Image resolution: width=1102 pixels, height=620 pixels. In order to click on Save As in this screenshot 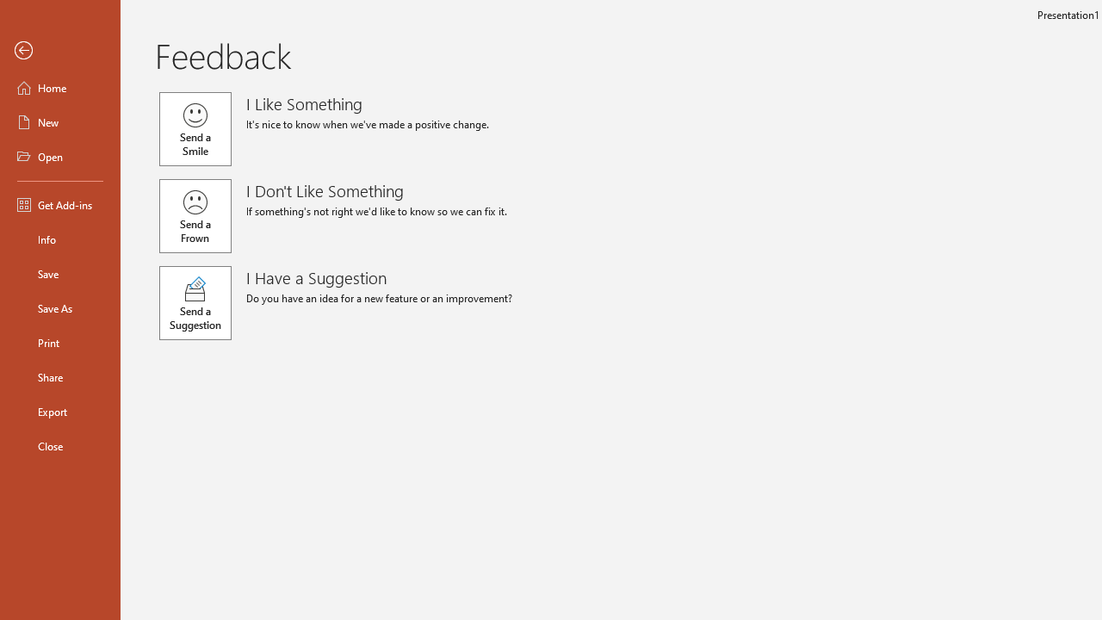, I will do `click(60, 308)`.